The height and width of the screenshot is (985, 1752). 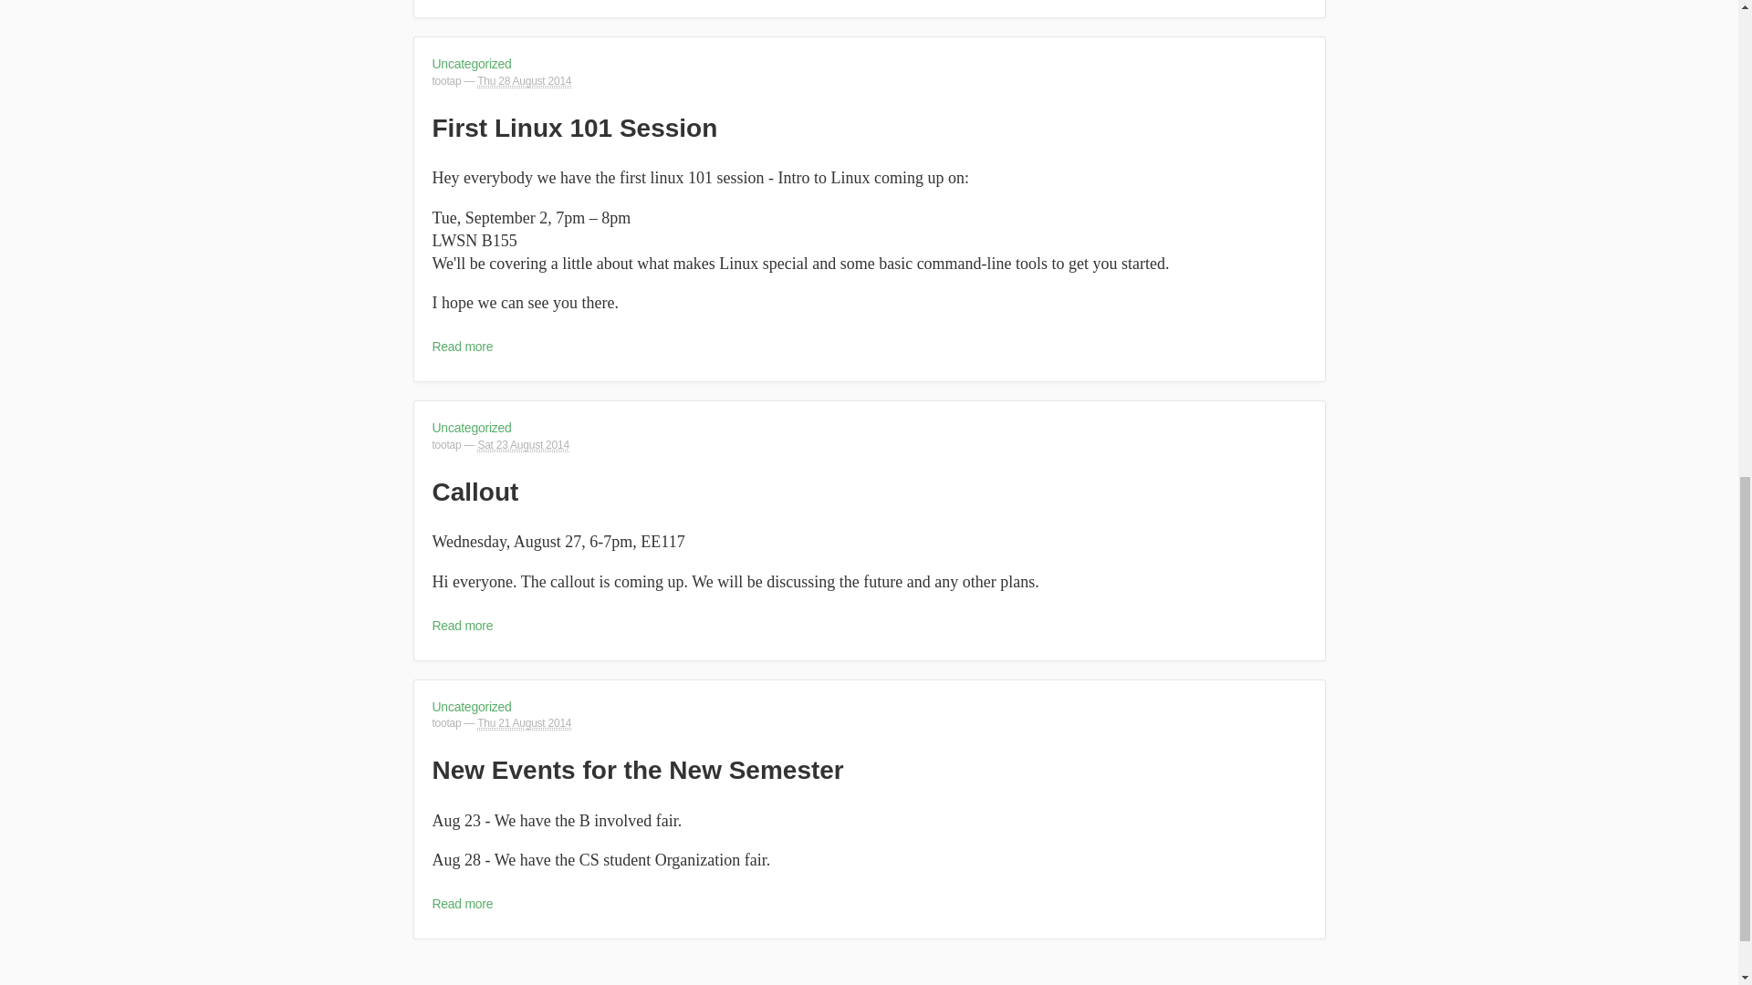 What do you see at coordinates (524, 724) in the screenshot?
I see `2014-08-21T12:19:00-04:00` at bounding box center [524, 724].